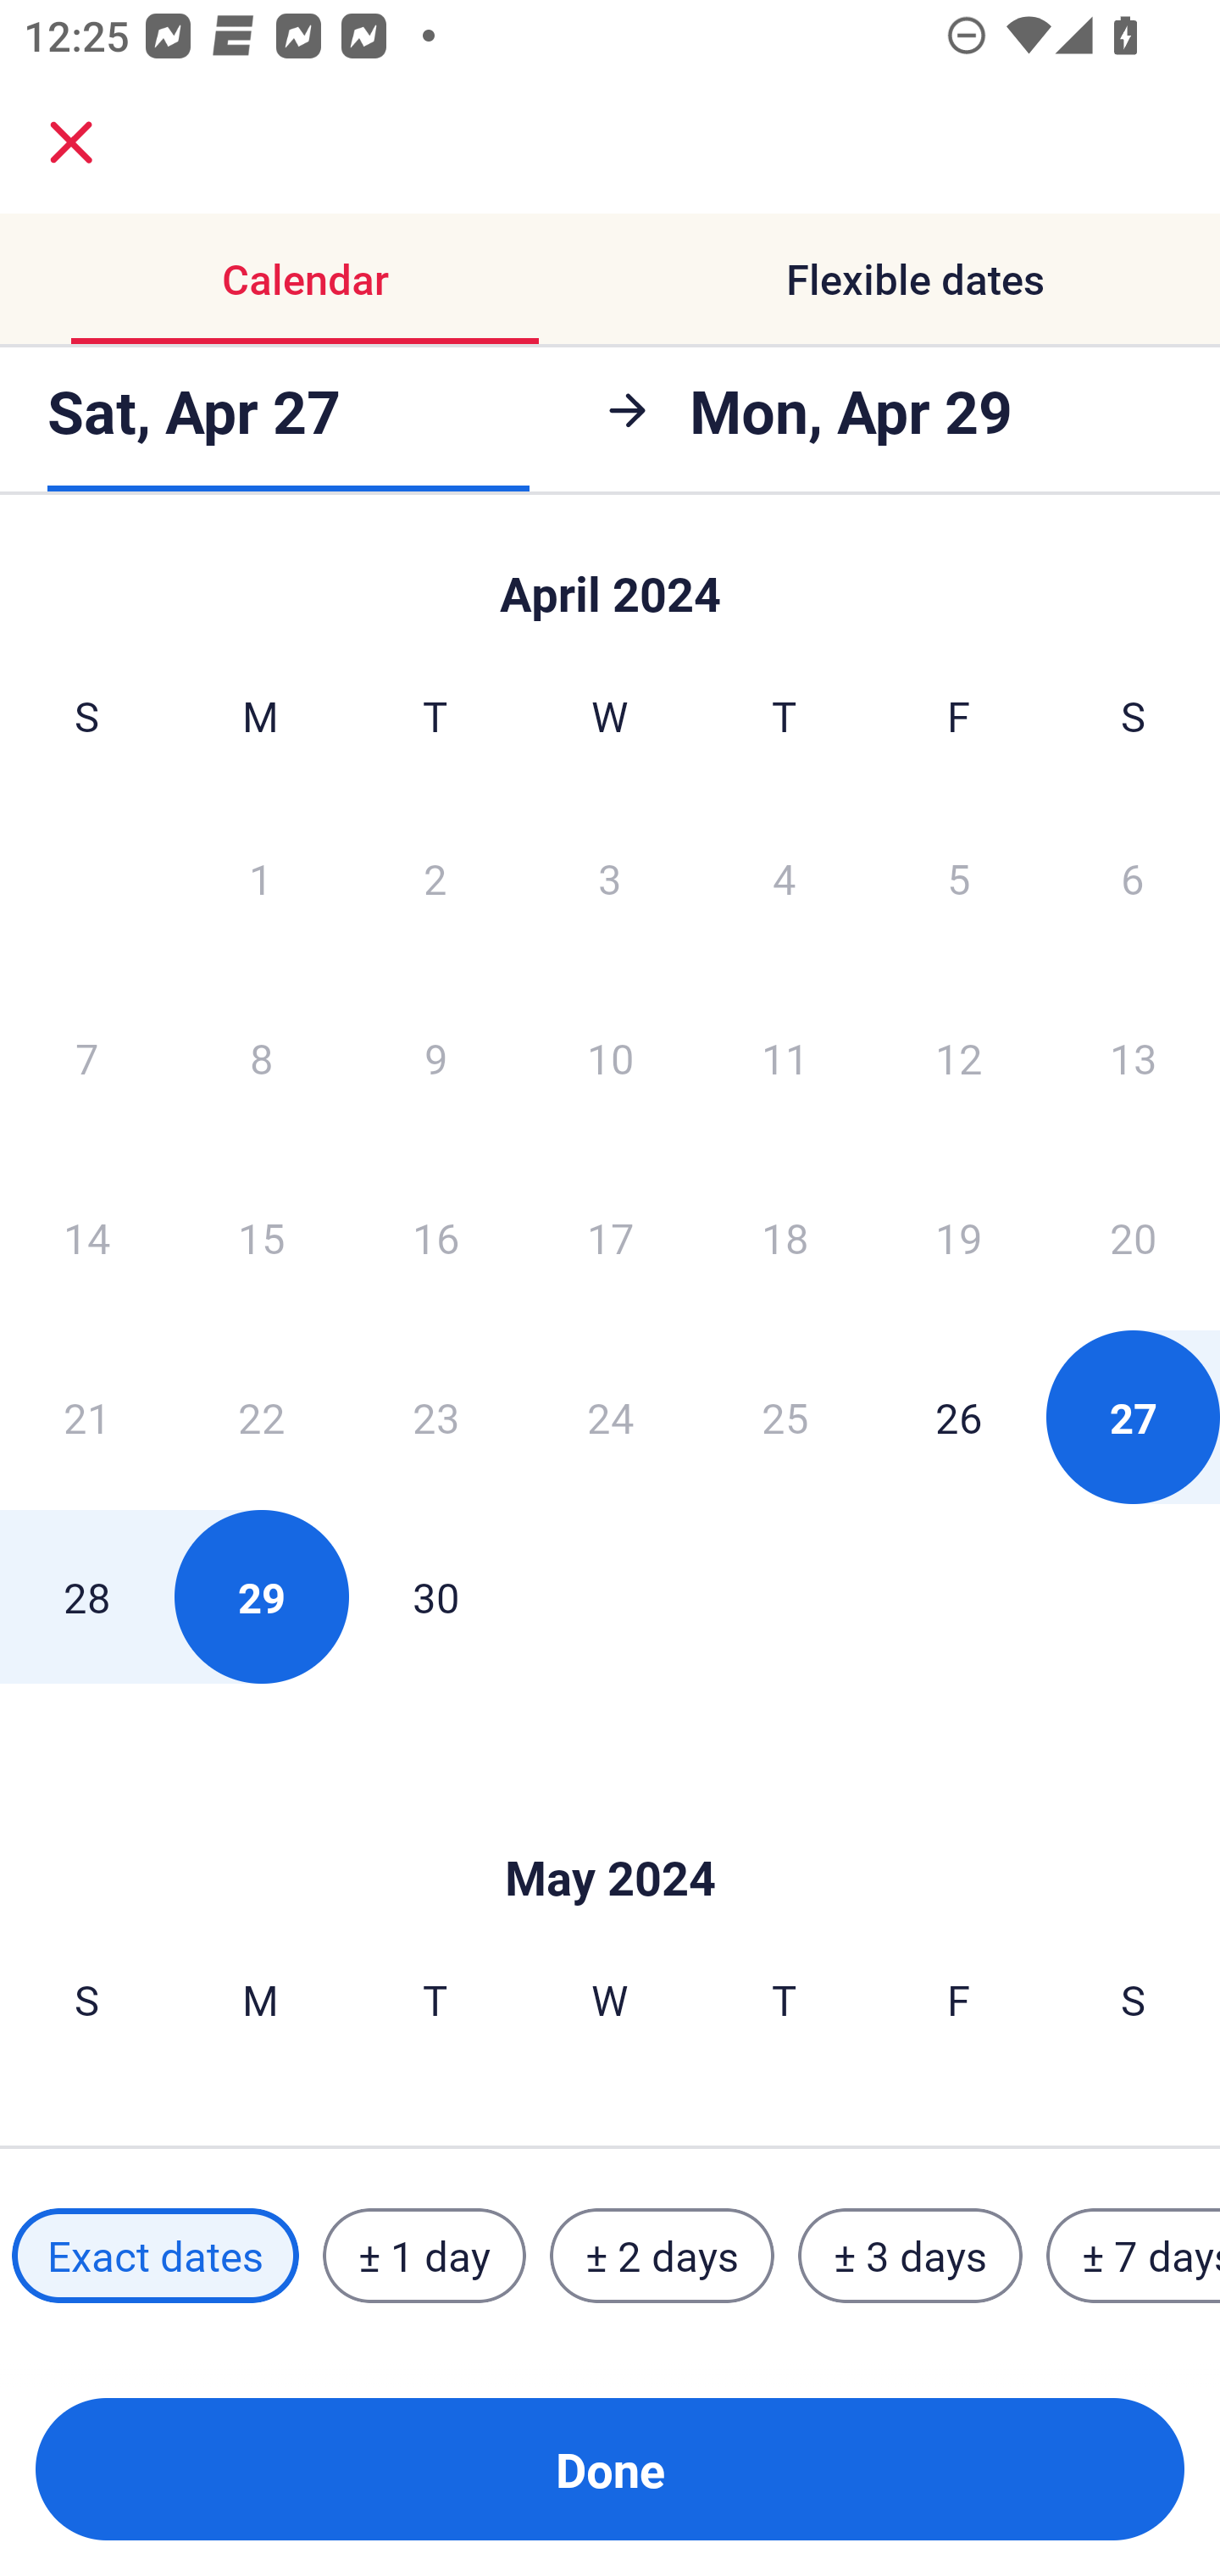 This screenshot has width=1220, height=2576. I want to click on ± 7 days, so click(1134, 2255).